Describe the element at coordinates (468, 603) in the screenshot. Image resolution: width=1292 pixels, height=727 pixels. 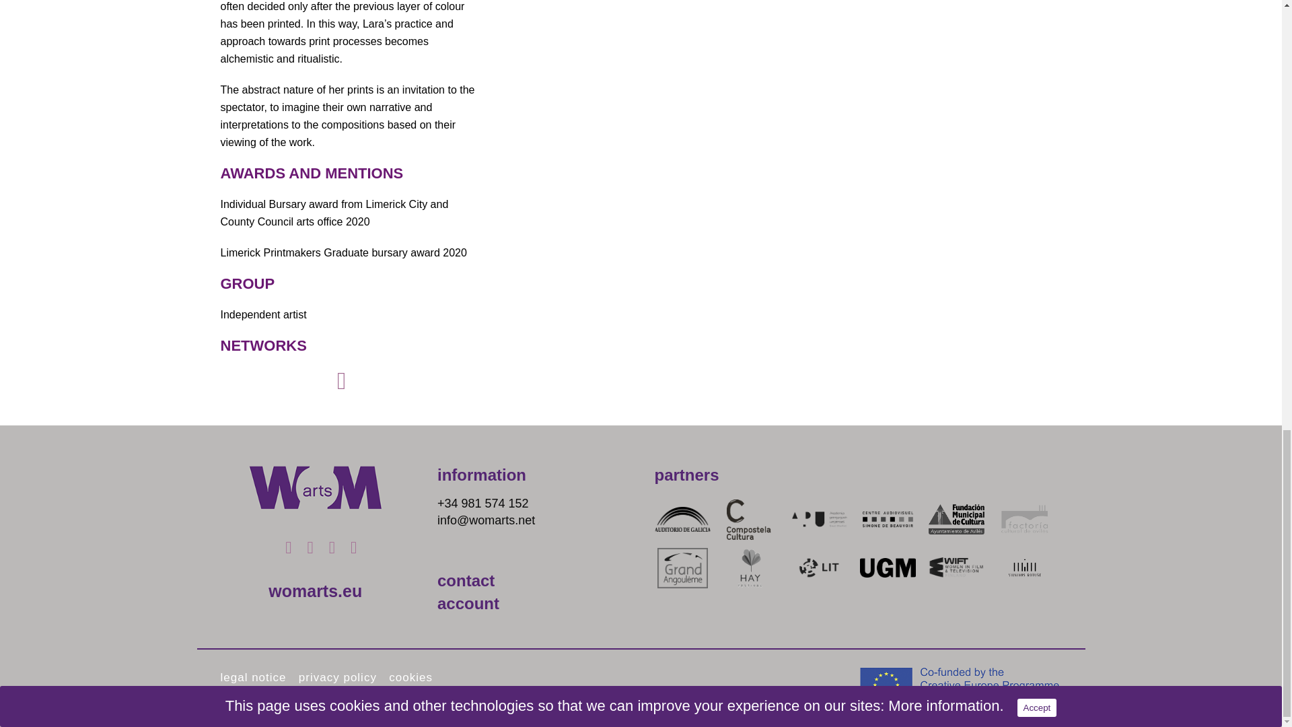
I see `account` at that location.